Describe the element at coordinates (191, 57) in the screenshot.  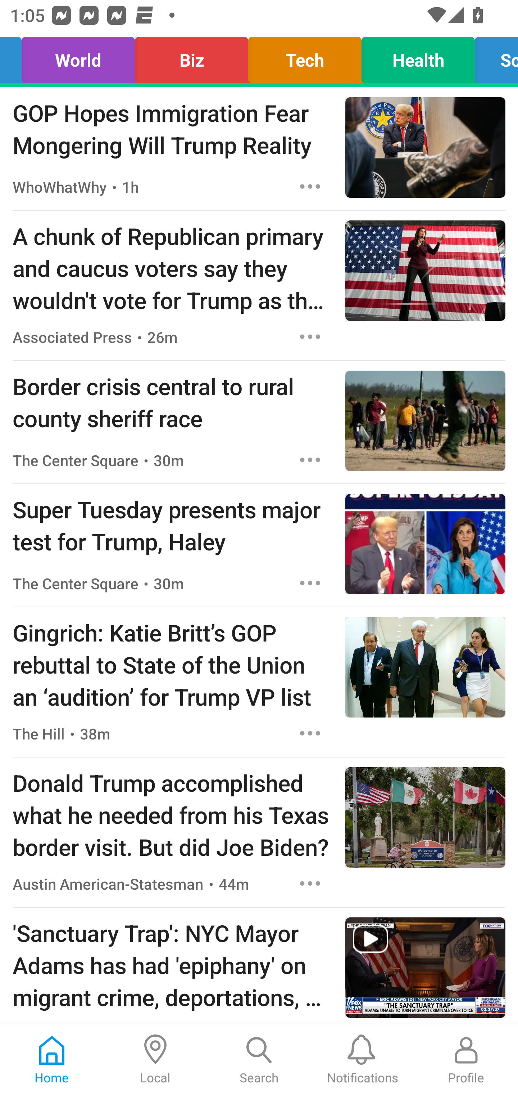
I see `Biz` at that location.